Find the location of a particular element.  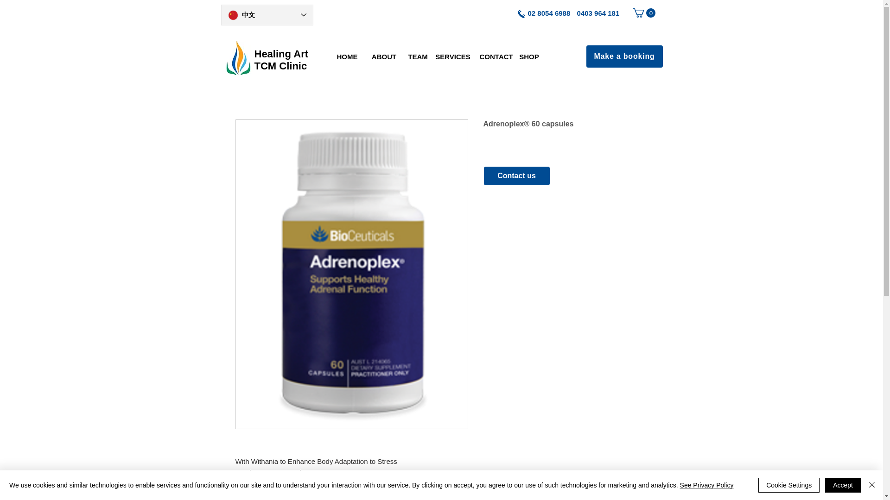

CONTACT is located at coordinates (496, 56).